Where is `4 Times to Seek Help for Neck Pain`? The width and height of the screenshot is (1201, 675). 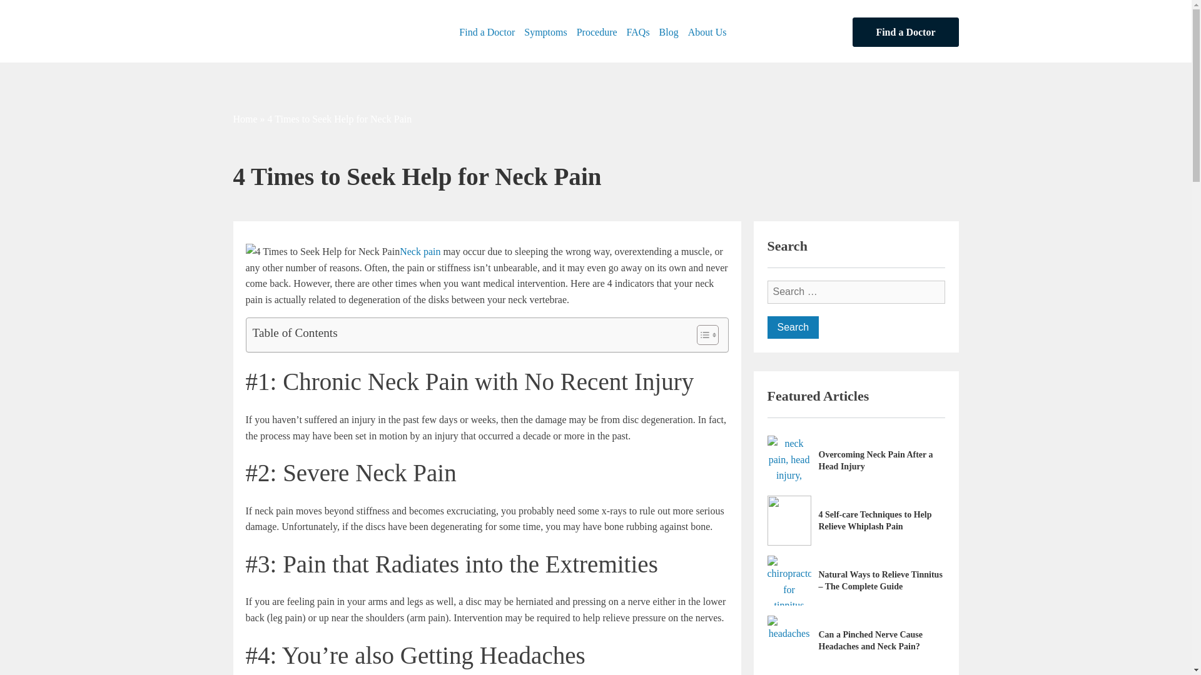 4 Times to Seek Help for Neck Pain is located at coordinates (322, 251).